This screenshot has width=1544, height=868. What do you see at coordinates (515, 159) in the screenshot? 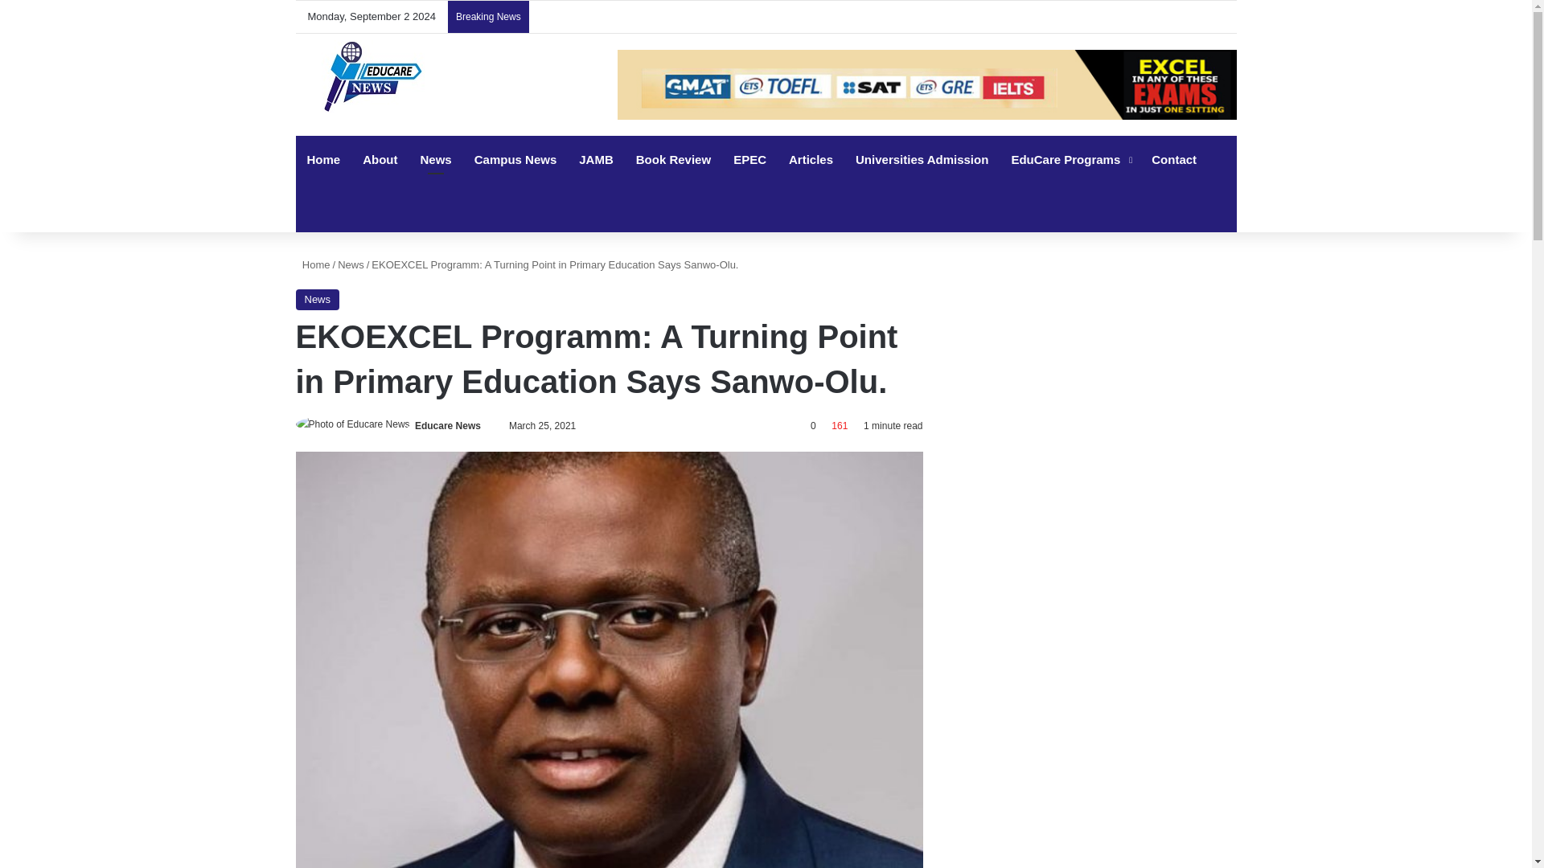
I see `Campus News` at bounding box center [515, 159].